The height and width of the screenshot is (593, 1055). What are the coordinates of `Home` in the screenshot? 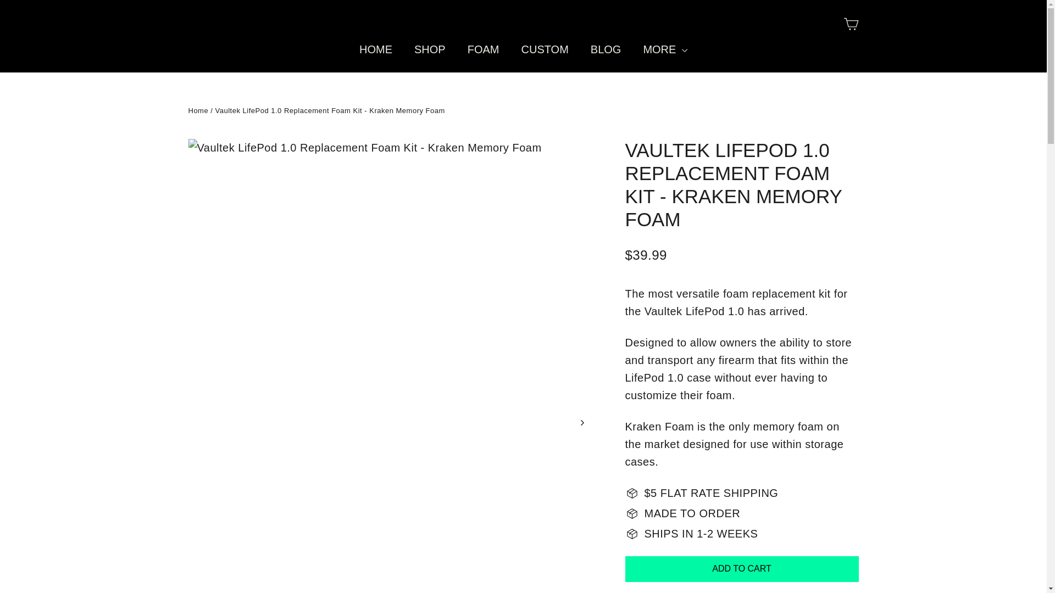 It's located at (198, 111).